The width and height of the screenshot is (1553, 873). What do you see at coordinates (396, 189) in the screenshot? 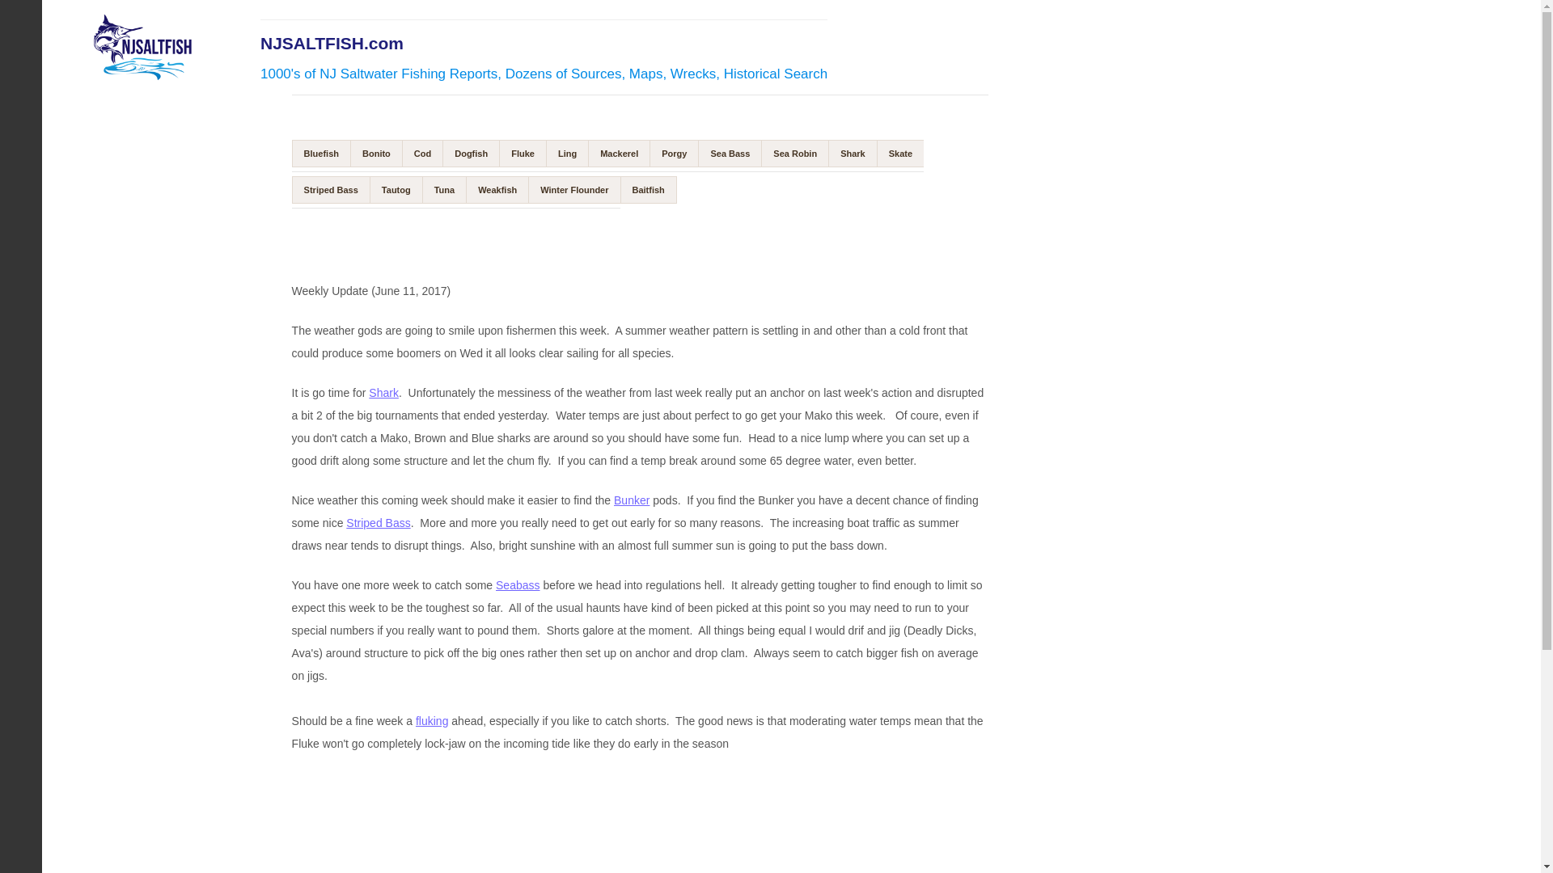
I see `Tautog` at bounding box center [396, 189].